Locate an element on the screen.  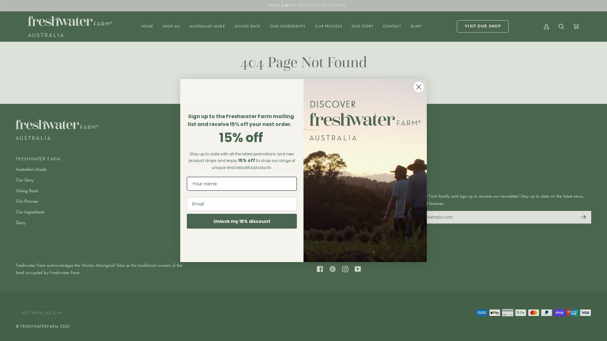
Giving Back is located at coordinates (27, 191).